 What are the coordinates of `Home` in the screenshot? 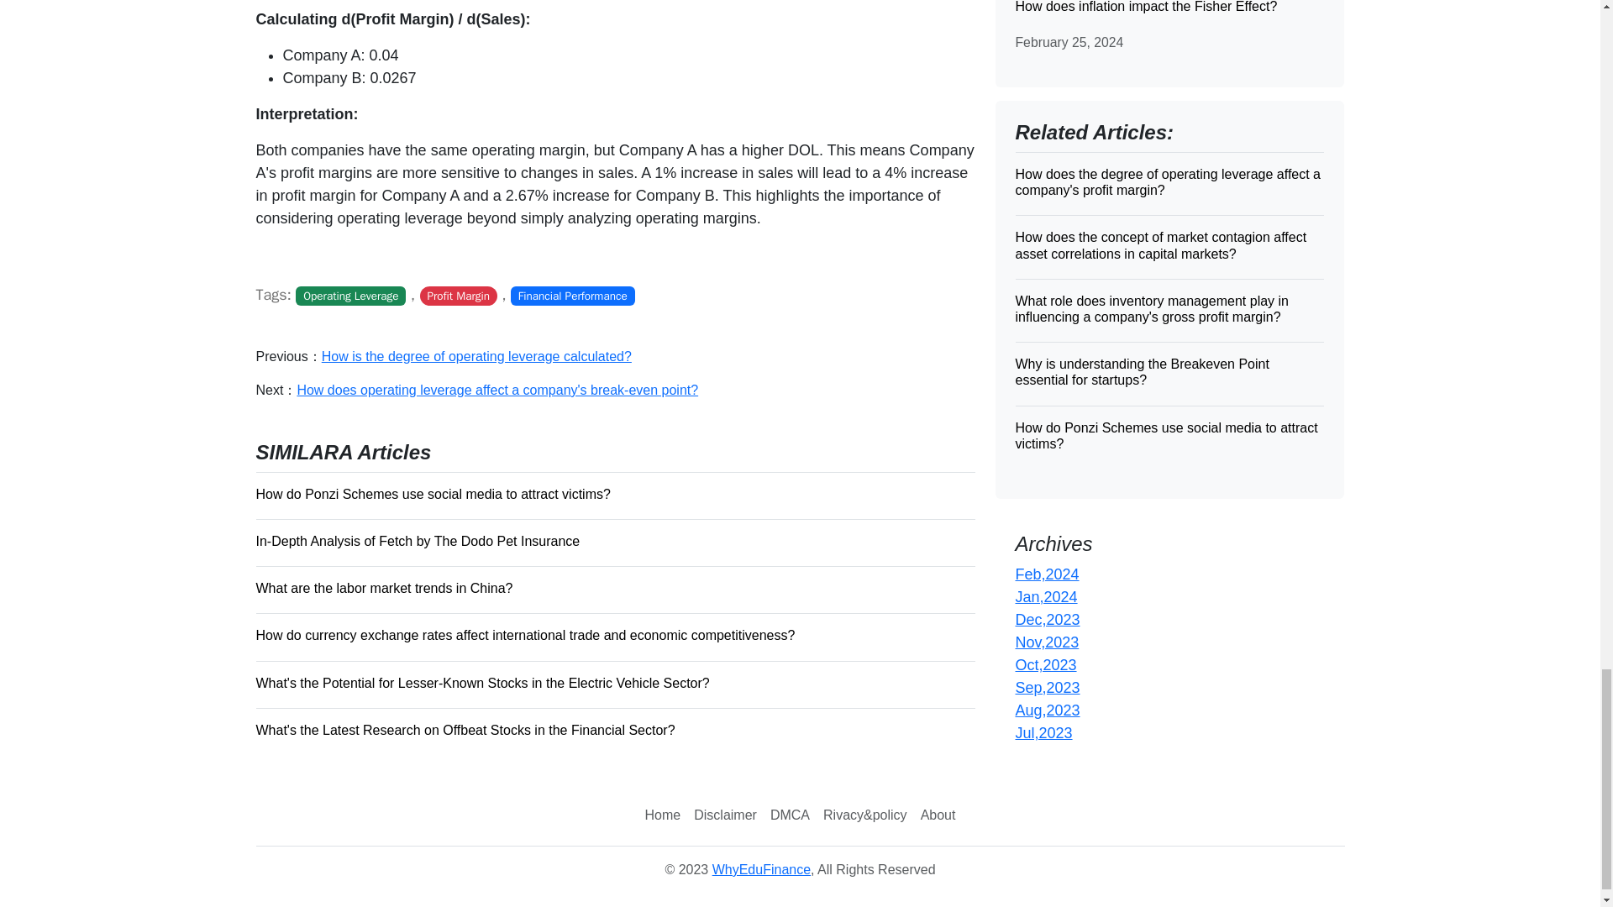 It's located at (664, 815).